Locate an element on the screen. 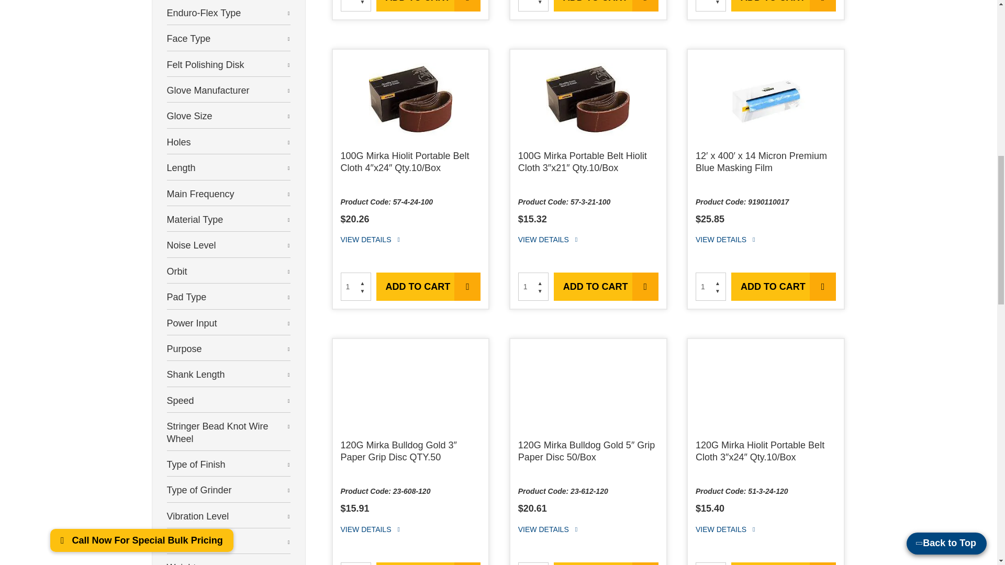  1 is located at coordinates (355, 286).